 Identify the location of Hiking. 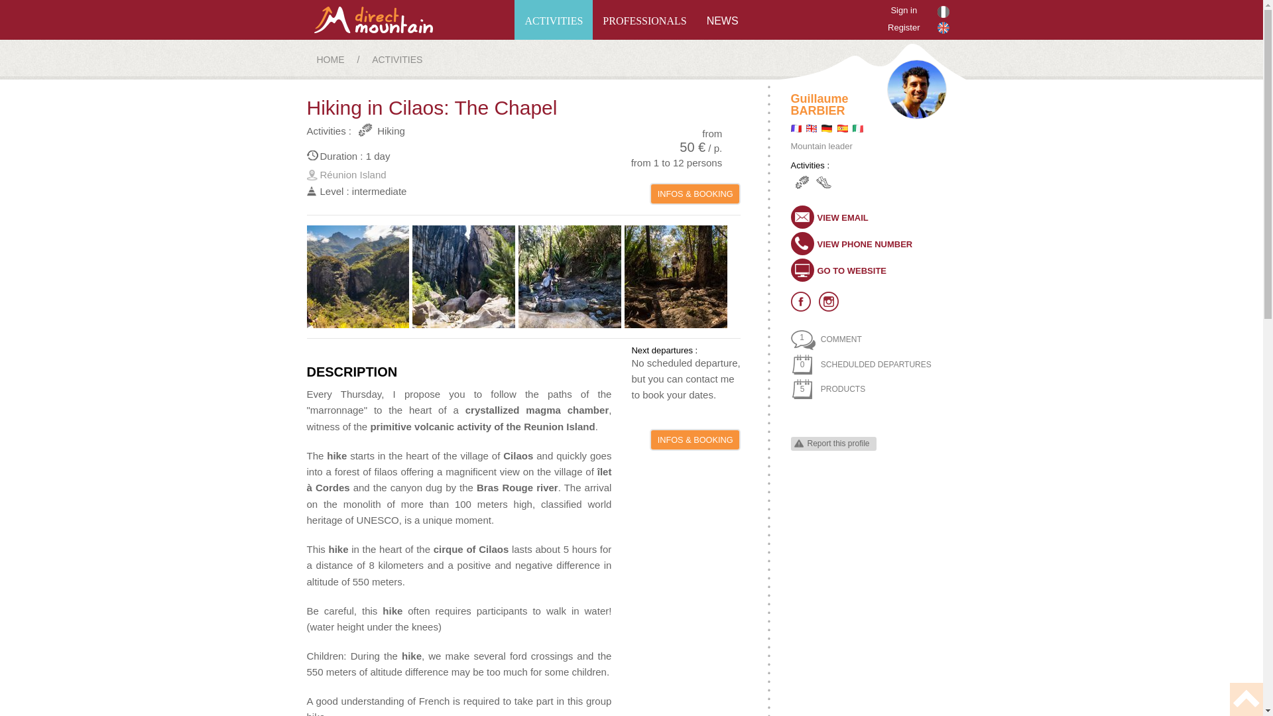
(800, 182).